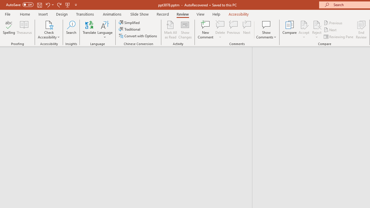 The height and width of the screenshot is (208, 370). I want to click on Translate, so click(90, 29).